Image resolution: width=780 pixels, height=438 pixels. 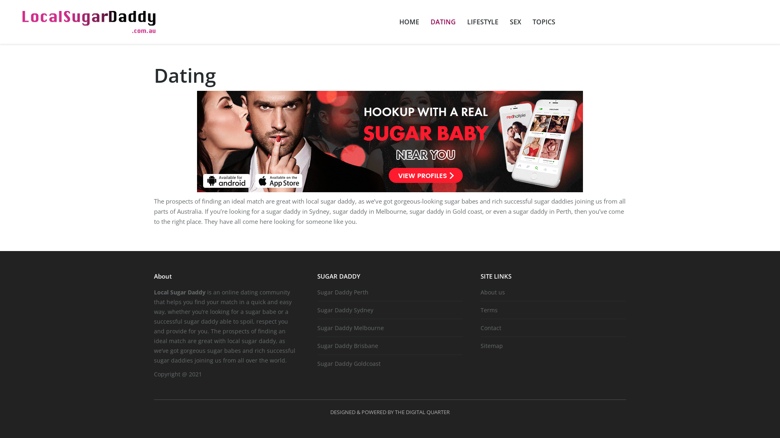 I want to click on Sugar Daddy Brisbane, so click(x=351, y=346).